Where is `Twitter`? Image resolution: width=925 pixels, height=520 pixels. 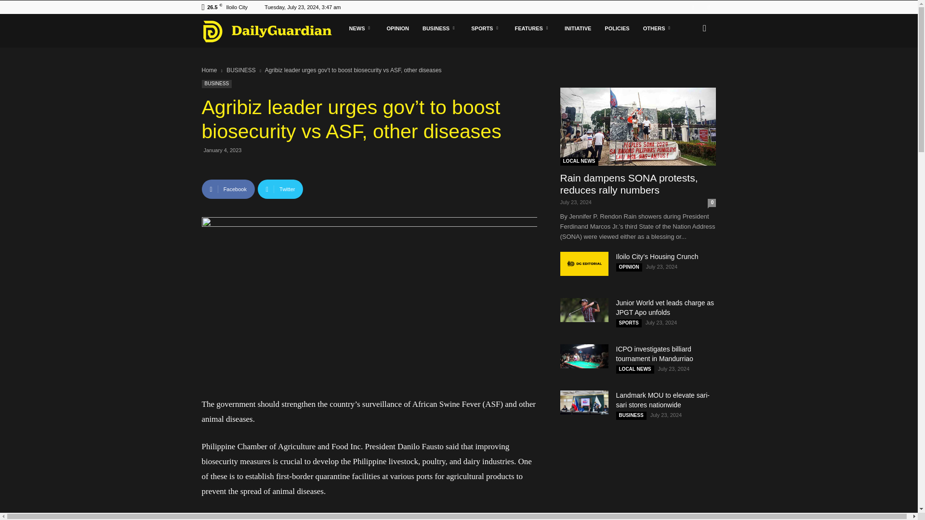 Twitter is located at coordinates (708, 7).